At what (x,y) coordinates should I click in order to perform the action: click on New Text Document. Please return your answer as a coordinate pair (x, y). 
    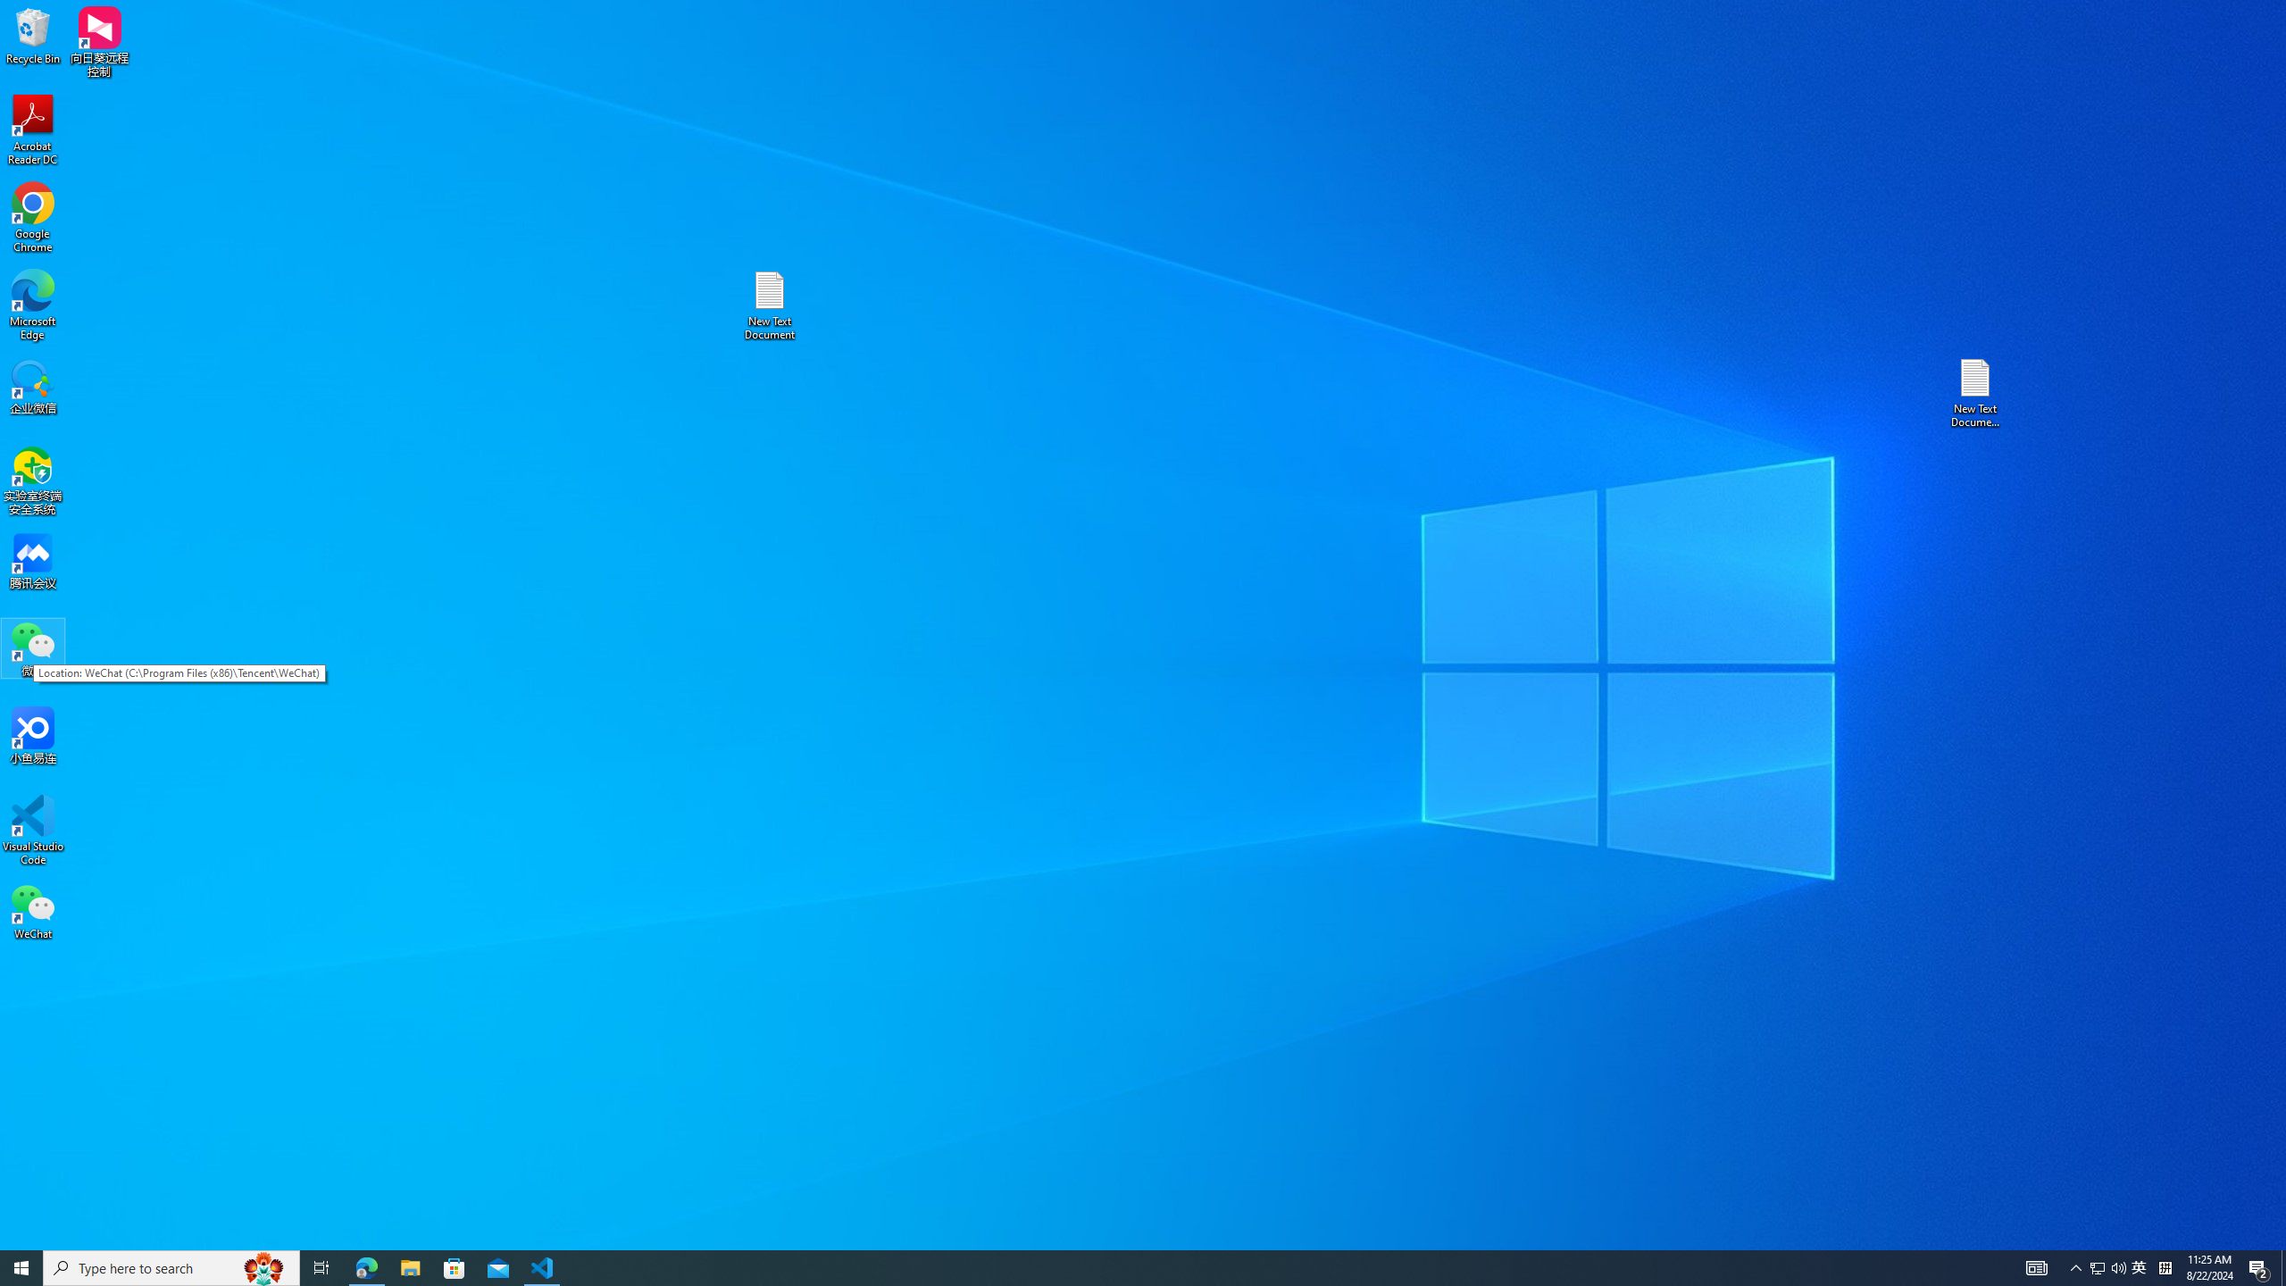
    Looking at the image, I should click on (769, 305).